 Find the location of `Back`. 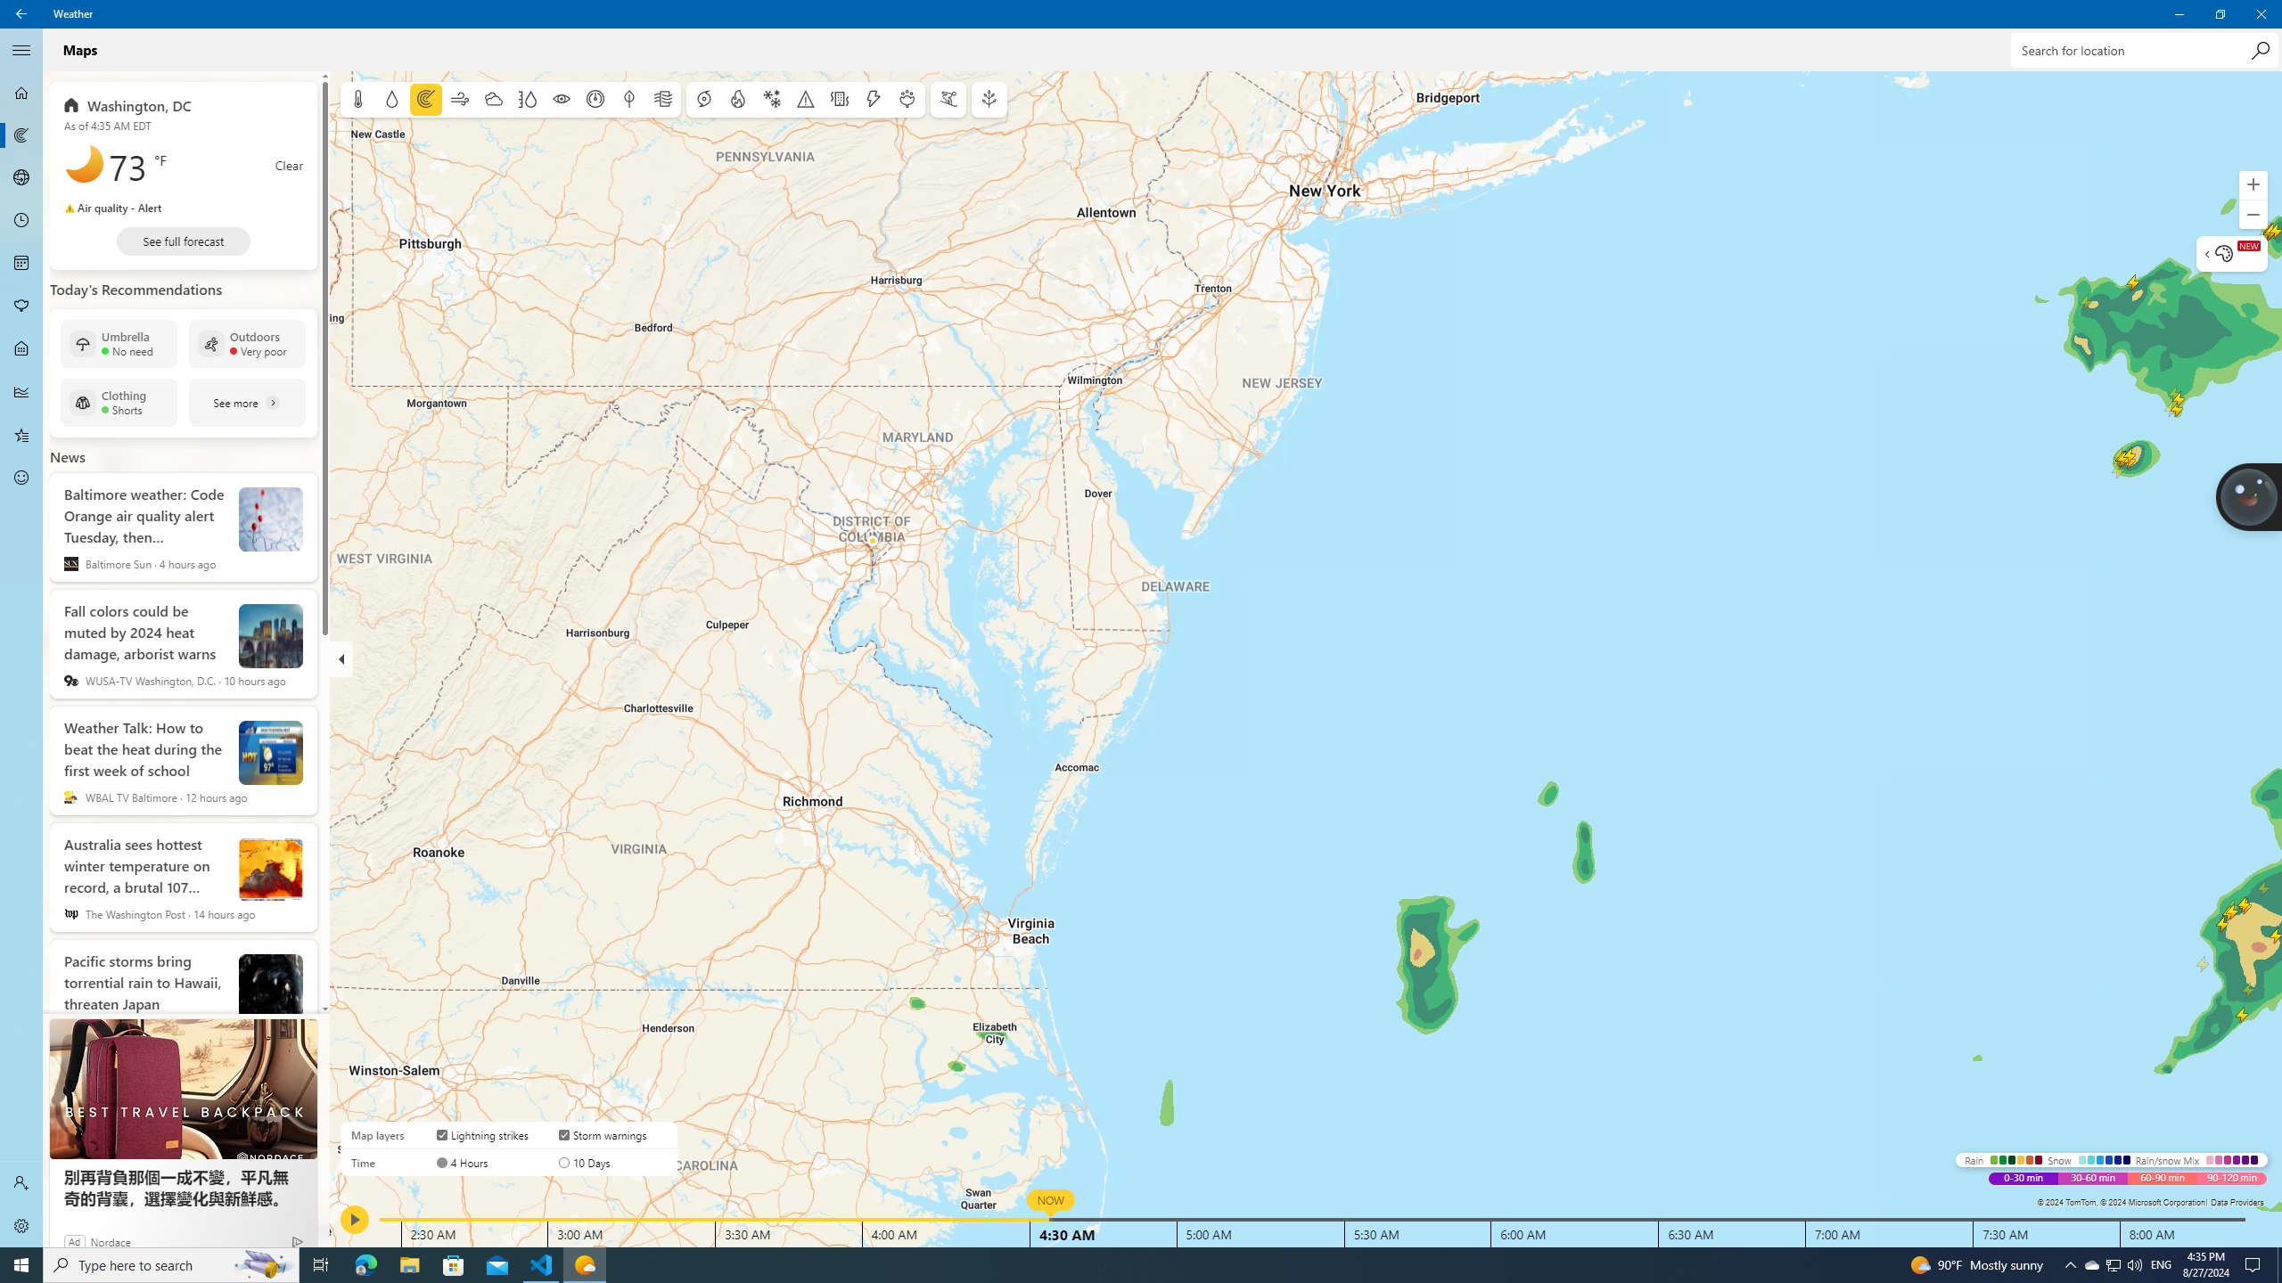

Back is located at coordinates (2070, 1265).